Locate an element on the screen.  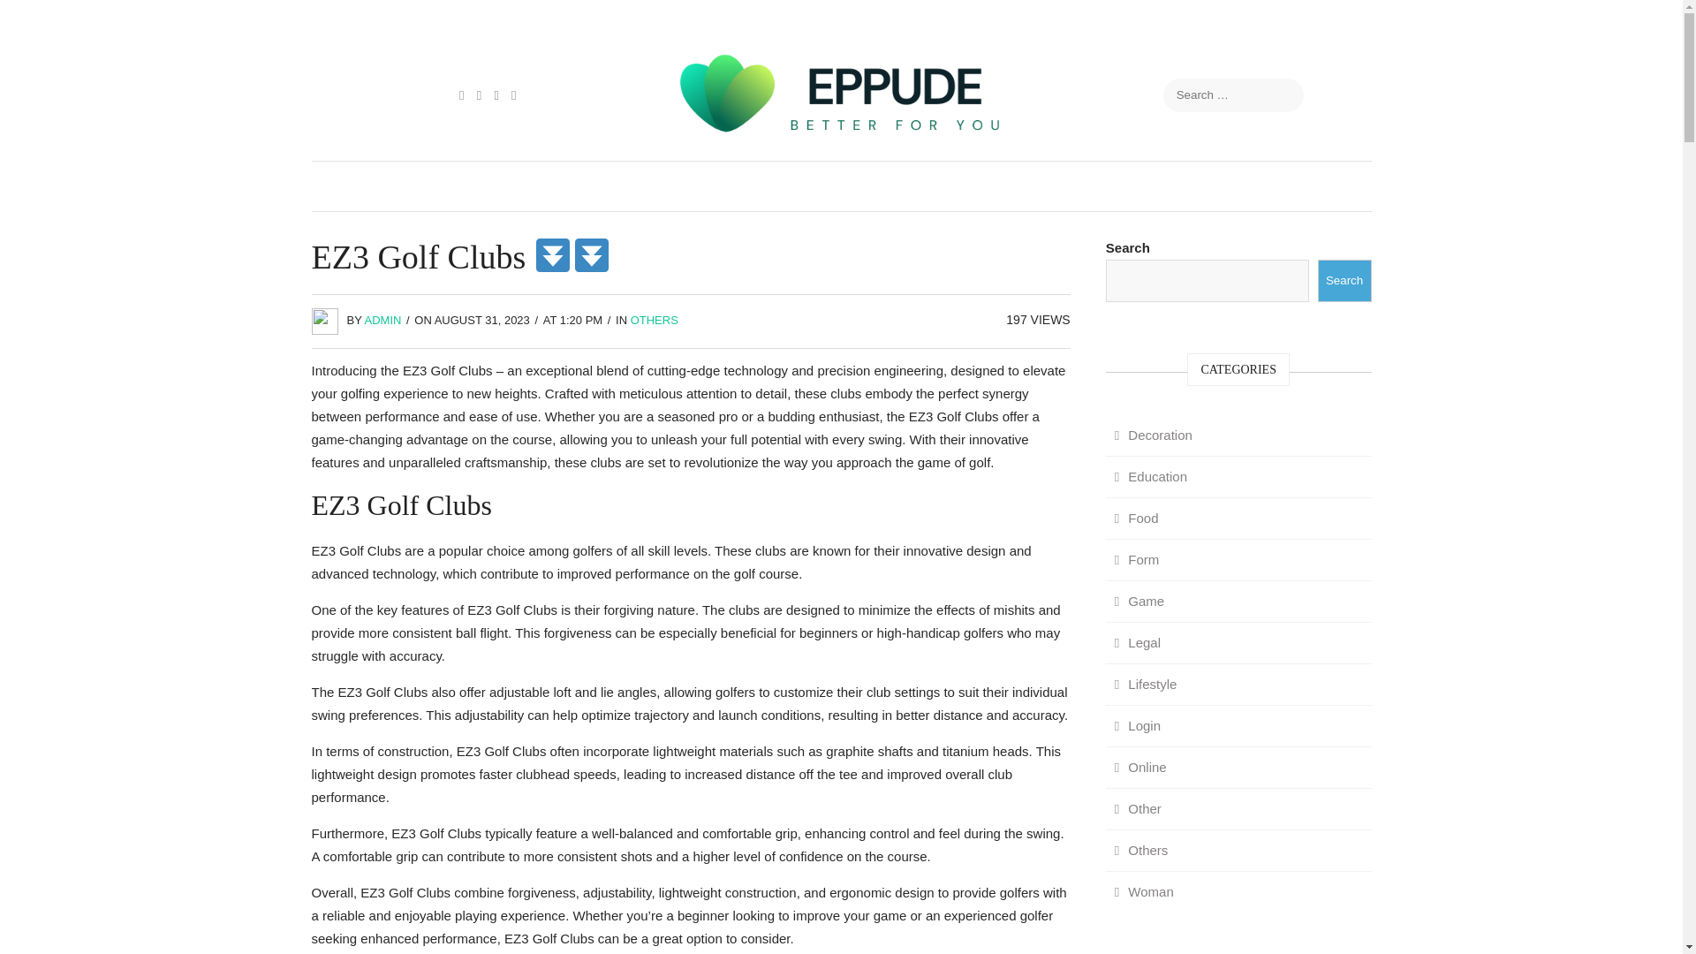
Posts by admin is located at coordinates (383, 320).